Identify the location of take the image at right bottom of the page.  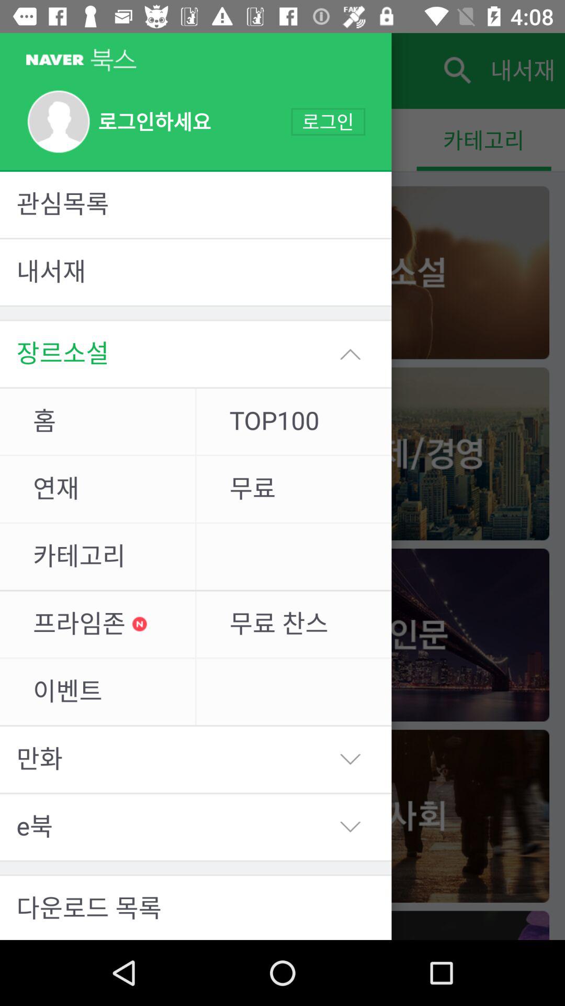
(417, 925).